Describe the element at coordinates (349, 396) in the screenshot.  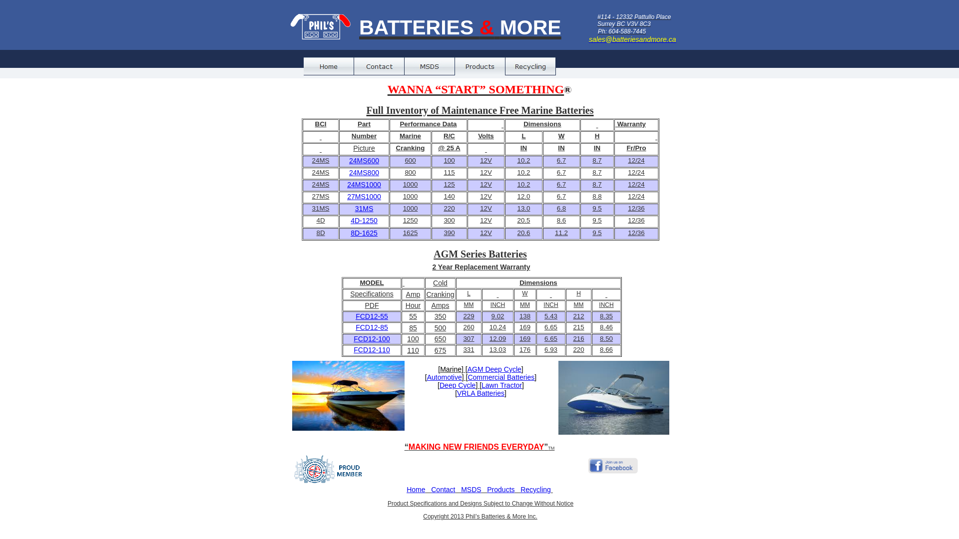
I see `Boat` at that location.